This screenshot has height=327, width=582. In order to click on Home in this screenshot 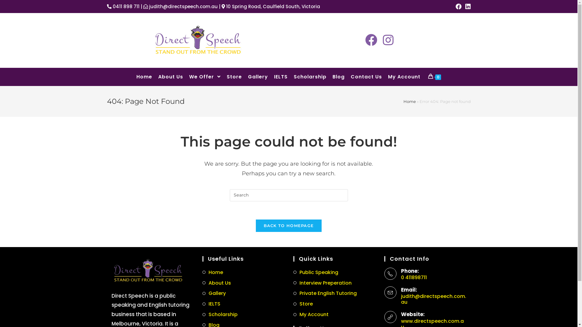, I will do `click(213, 272)`.